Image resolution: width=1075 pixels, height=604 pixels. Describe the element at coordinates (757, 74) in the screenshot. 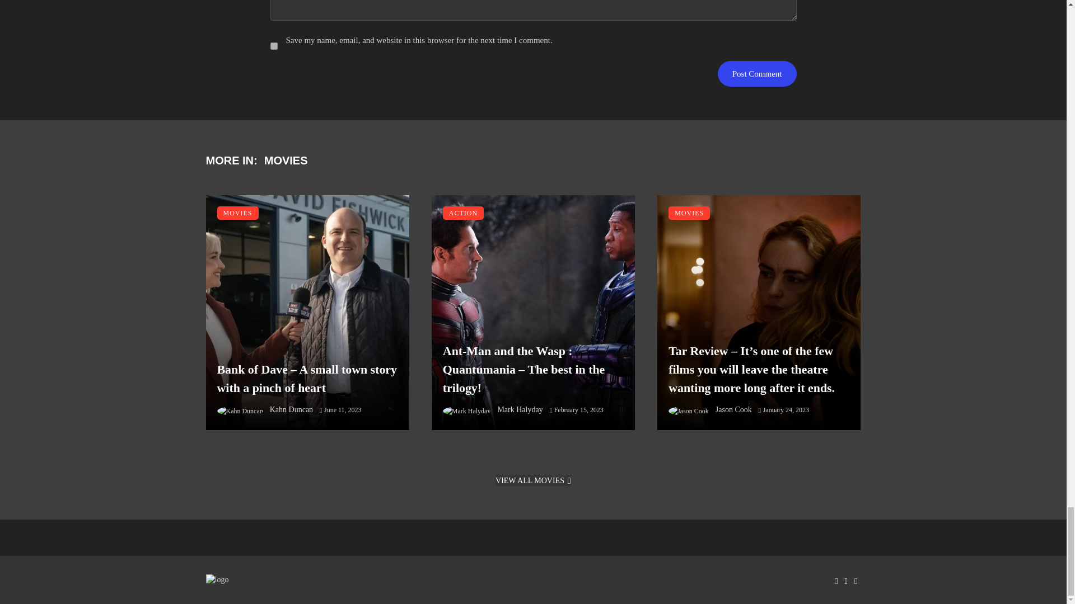

I see `Post Comment` at that location.